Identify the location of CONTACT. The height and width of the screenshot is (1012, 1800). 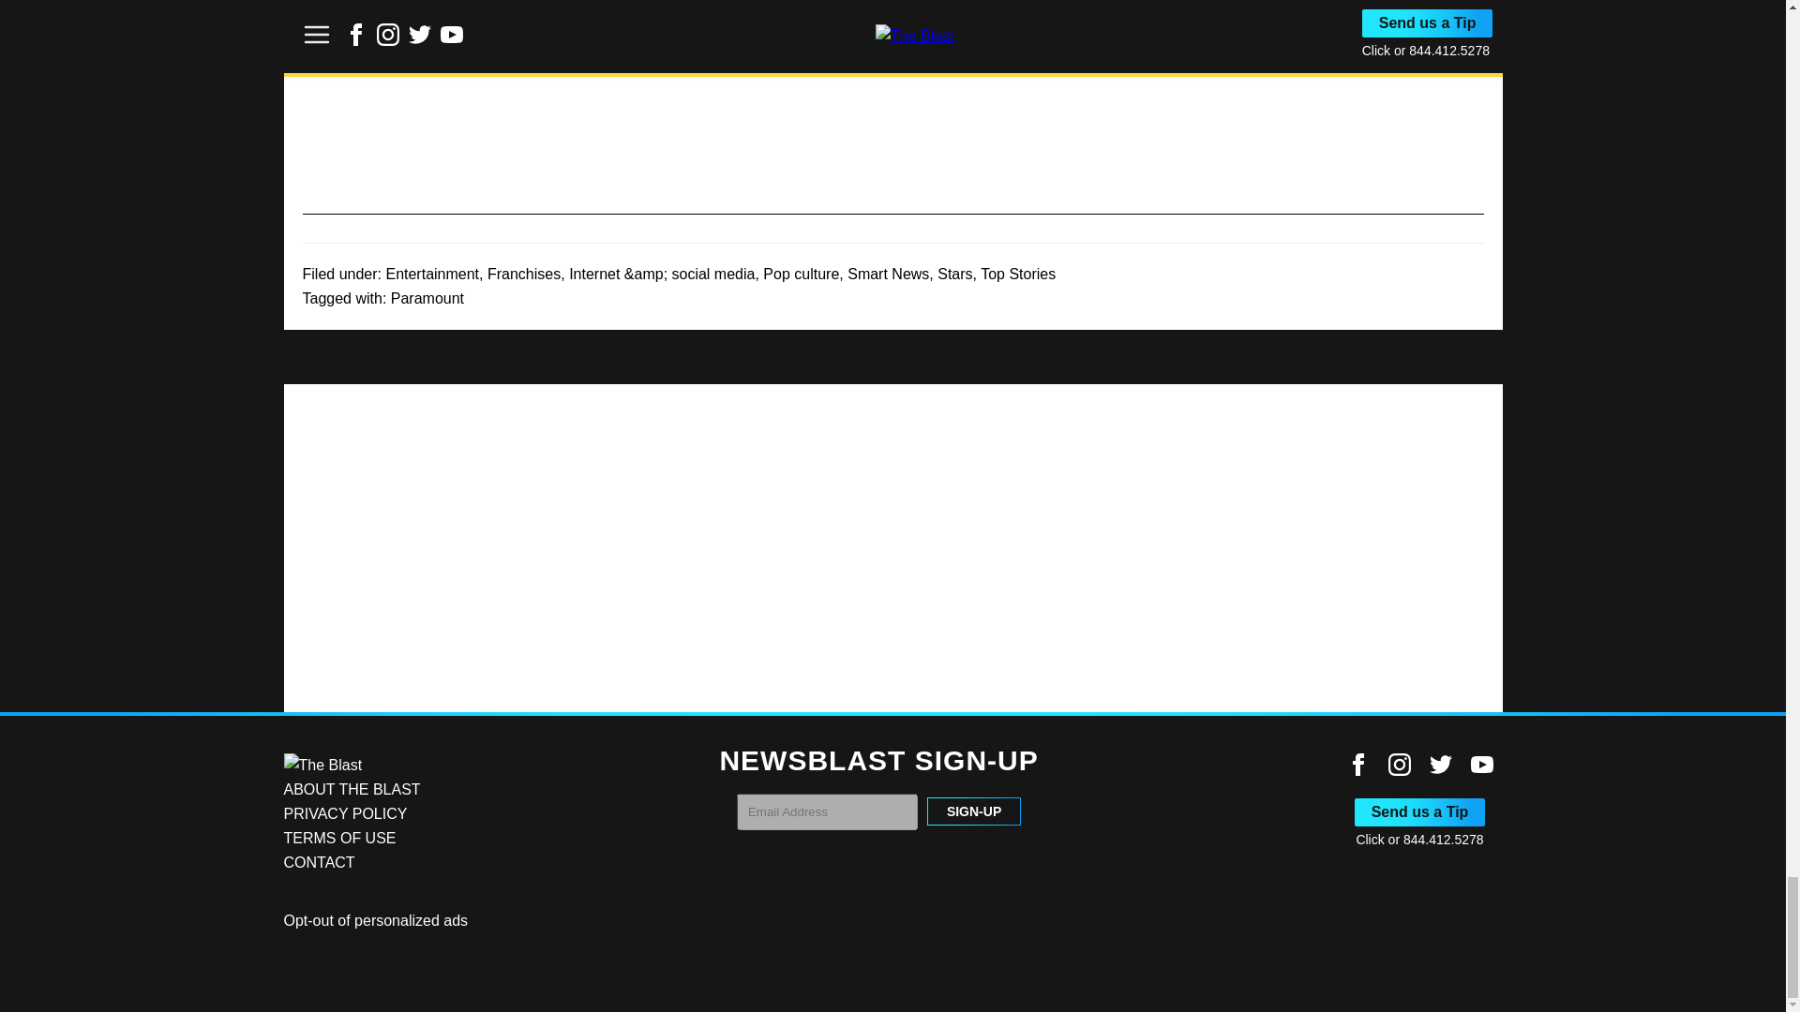
(319, 862).